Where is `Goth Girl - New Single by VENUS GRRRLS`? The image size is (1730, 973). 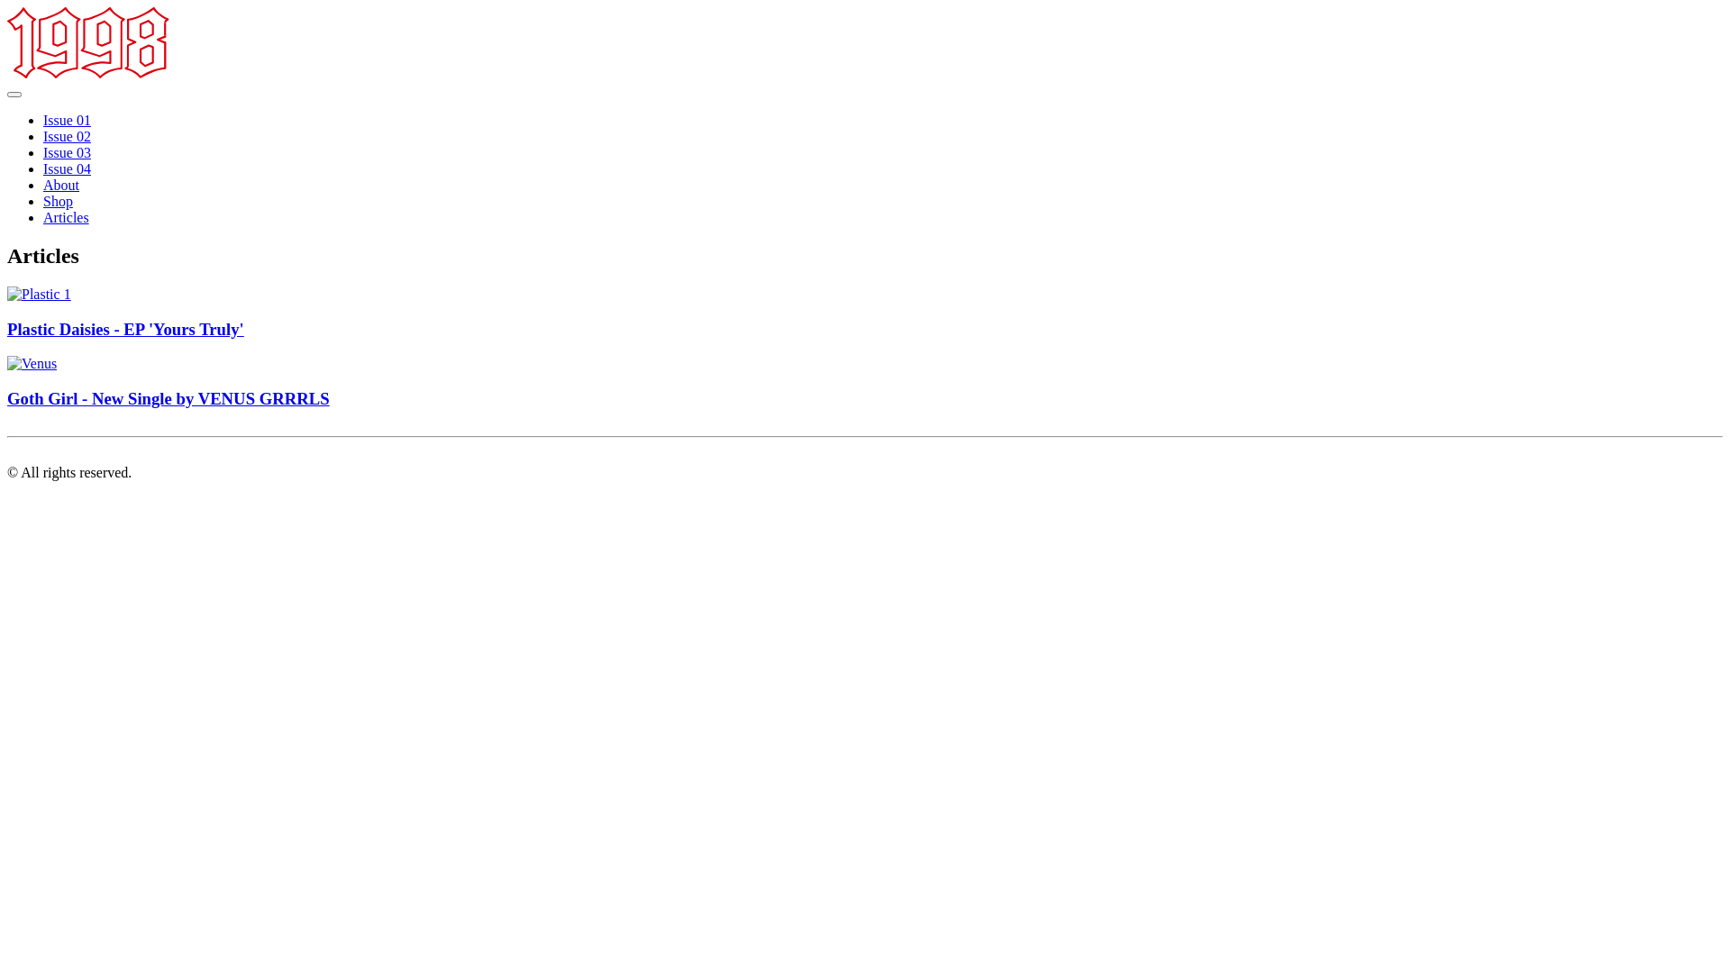
Goth Girl - New Single by VENUS GRRRLS is located at coordinates (865, 382).